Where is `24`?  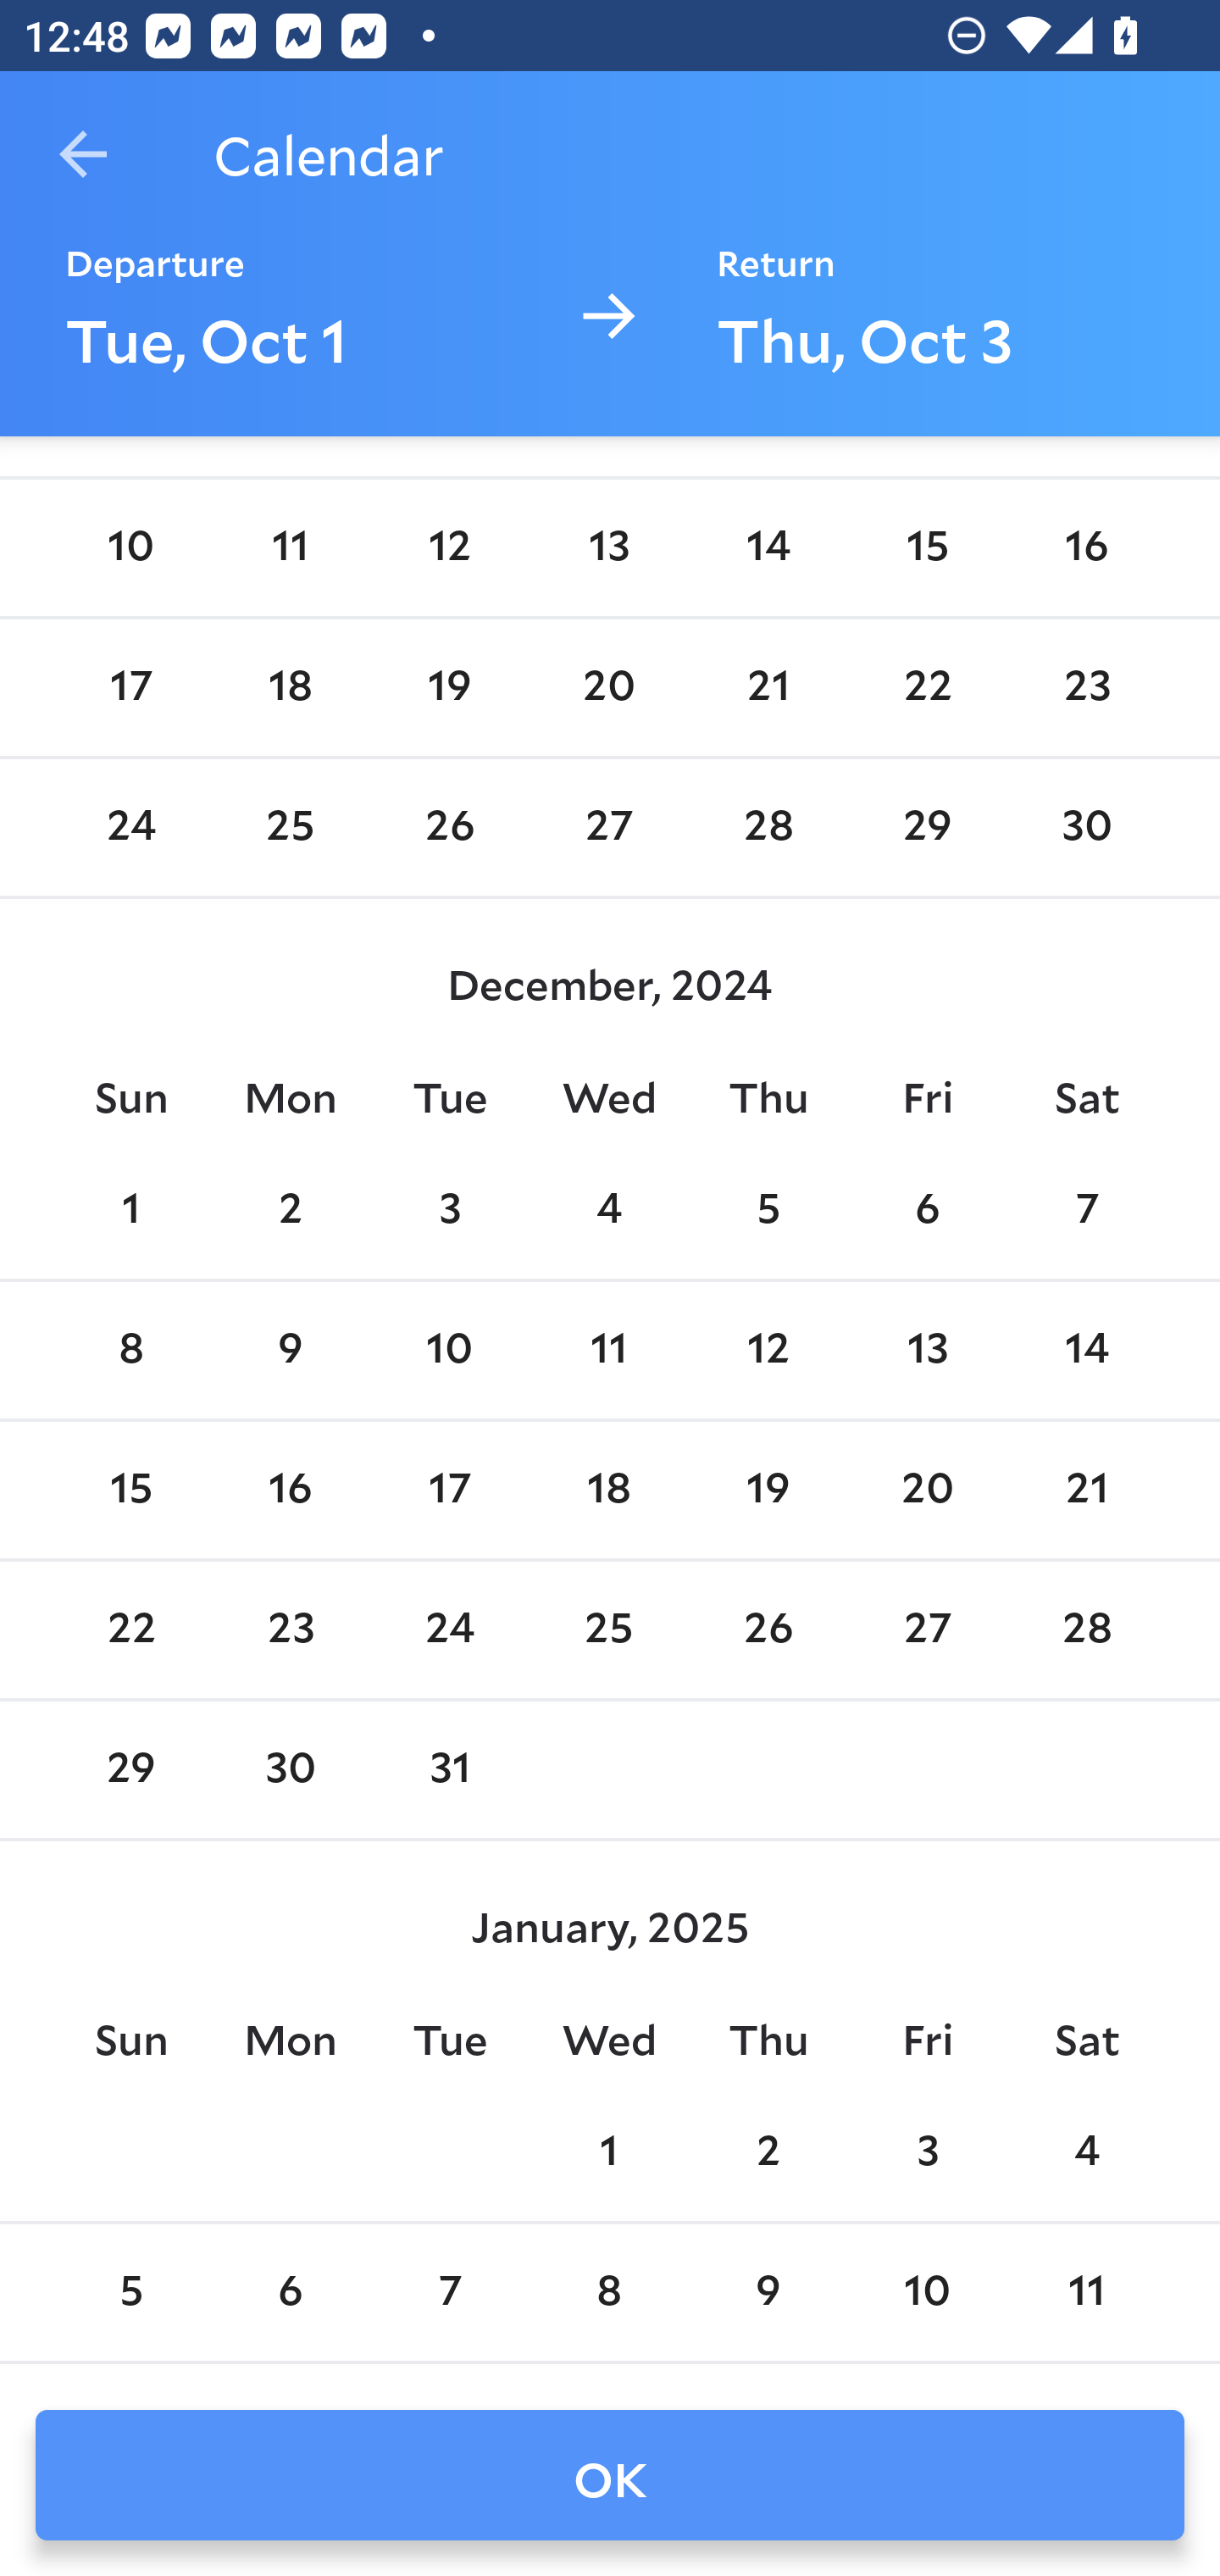 24 is located at coordinates (130, 826).